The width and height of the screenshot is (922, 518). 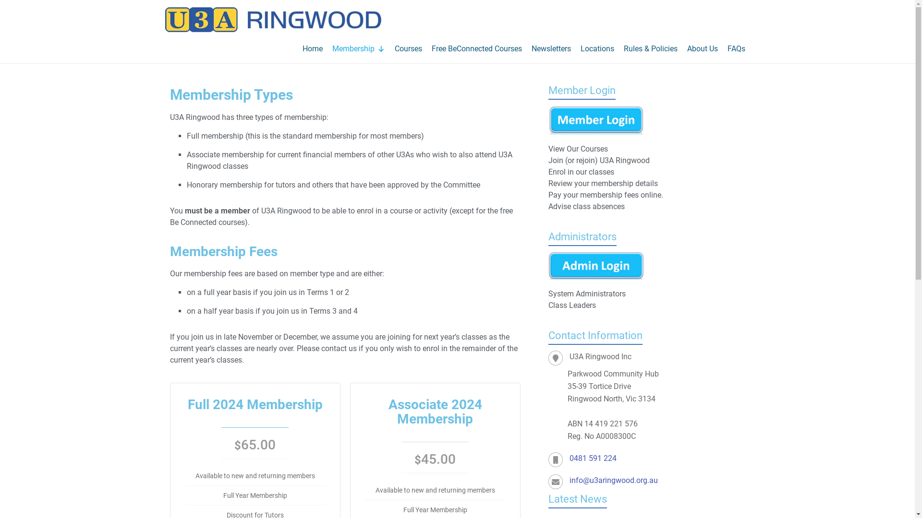 What do you see at coordinates (702, 49) in the screenshot?
I see `About Us` at bounding box center [702, 49].